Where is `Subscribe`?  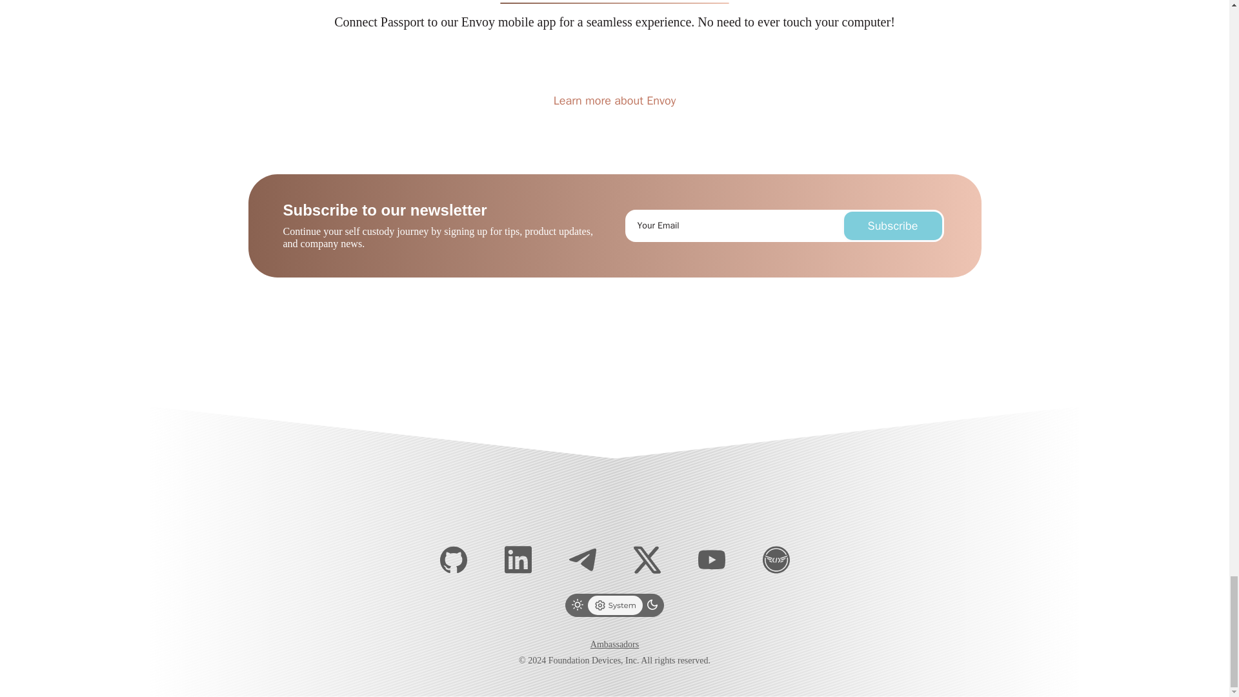 Subscribe is located at coordinates (892, 226).